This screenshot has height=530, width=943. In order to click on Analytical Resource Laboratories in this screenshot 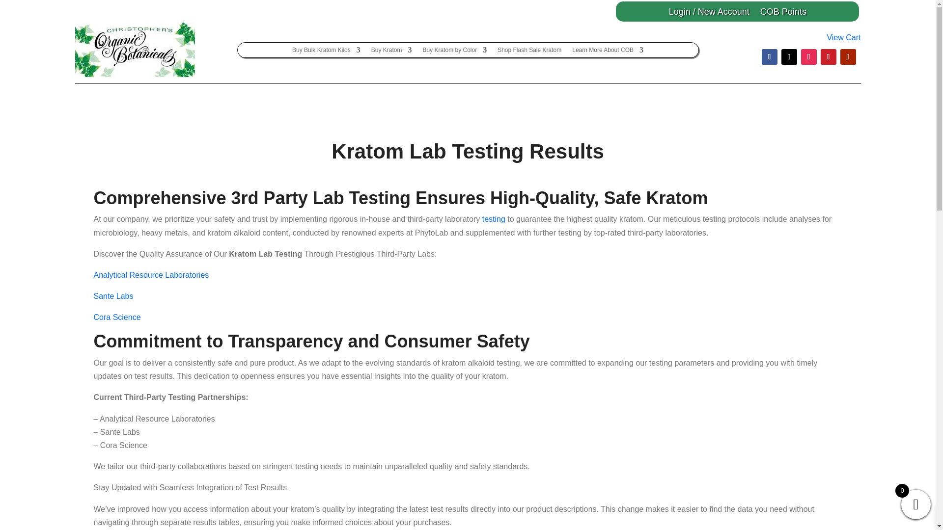, I will do `click(151, 275)`.